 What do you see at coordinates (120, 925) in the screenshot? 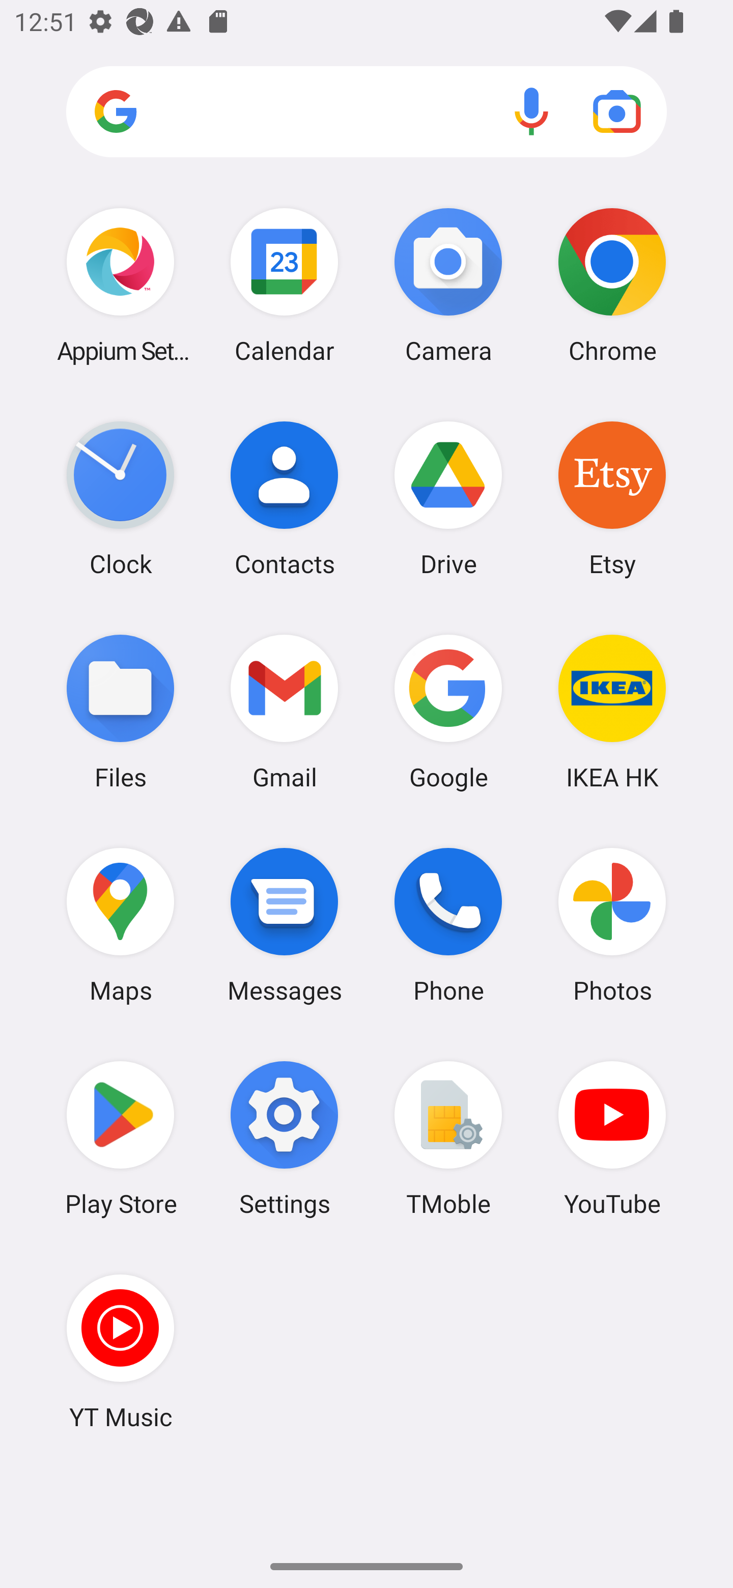
I see `Maps` at bounding box center [120, 925].